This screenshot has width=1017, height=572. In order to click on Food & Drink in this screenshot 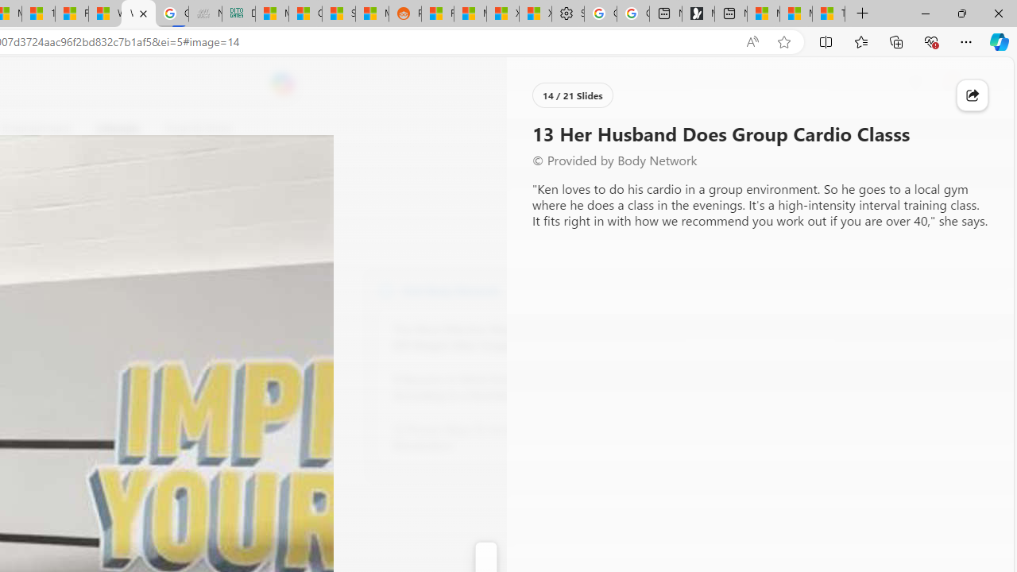, I will do `click(198, 129)`.